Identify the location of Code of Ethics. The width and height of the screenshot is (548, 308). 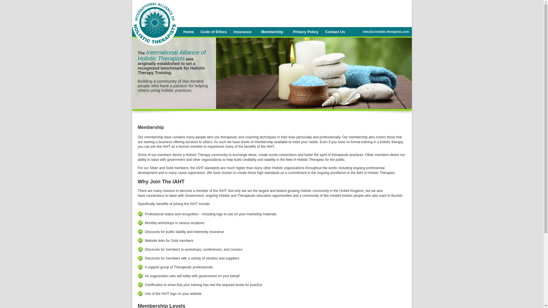
(213, 31).